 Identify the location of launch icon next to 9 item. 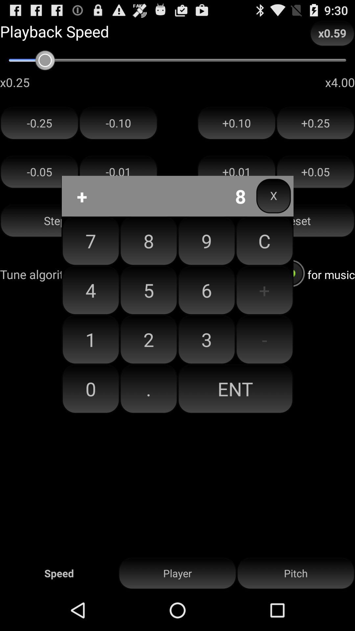
(264, 241).